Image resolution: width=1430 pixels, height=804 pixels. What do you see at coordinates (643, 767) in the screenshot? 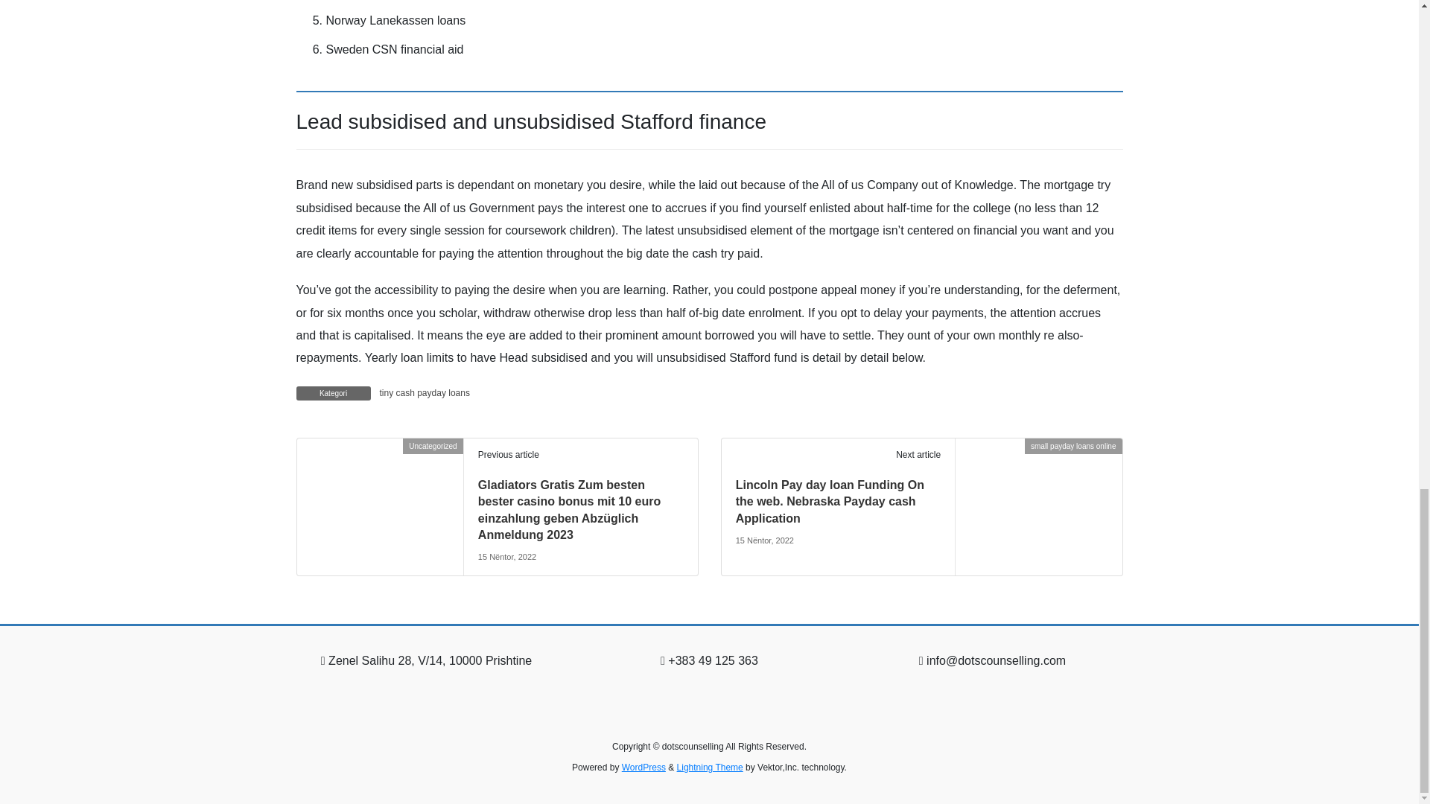
I see `WordPress` at bounding box center [643, 767].